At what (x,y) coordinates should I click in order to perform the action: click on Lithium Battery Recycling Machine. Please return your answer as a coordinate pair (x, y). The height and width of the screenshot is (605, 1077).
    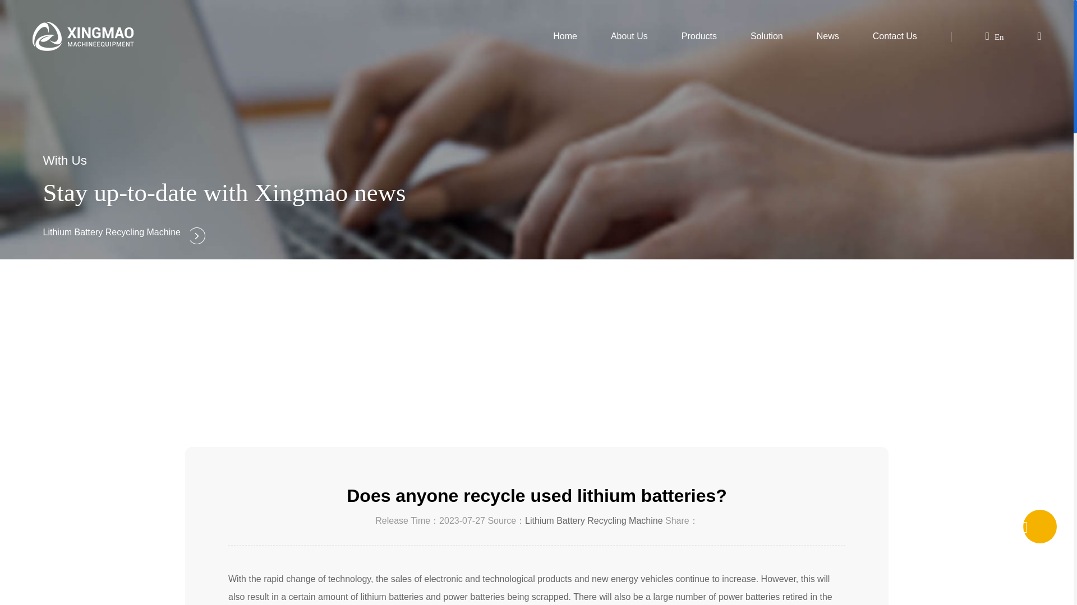
    Looking at the image, I should click on (593, 521).